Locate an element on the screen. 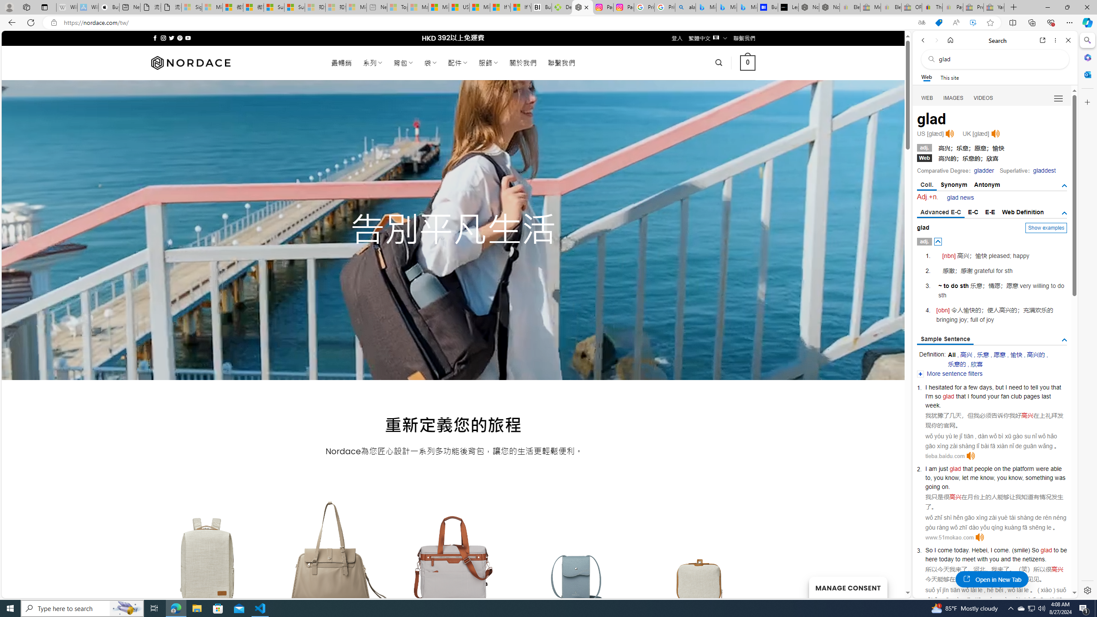 The width and height of the screenshot is (1097, 617). . is located at coordinates (968, 550).